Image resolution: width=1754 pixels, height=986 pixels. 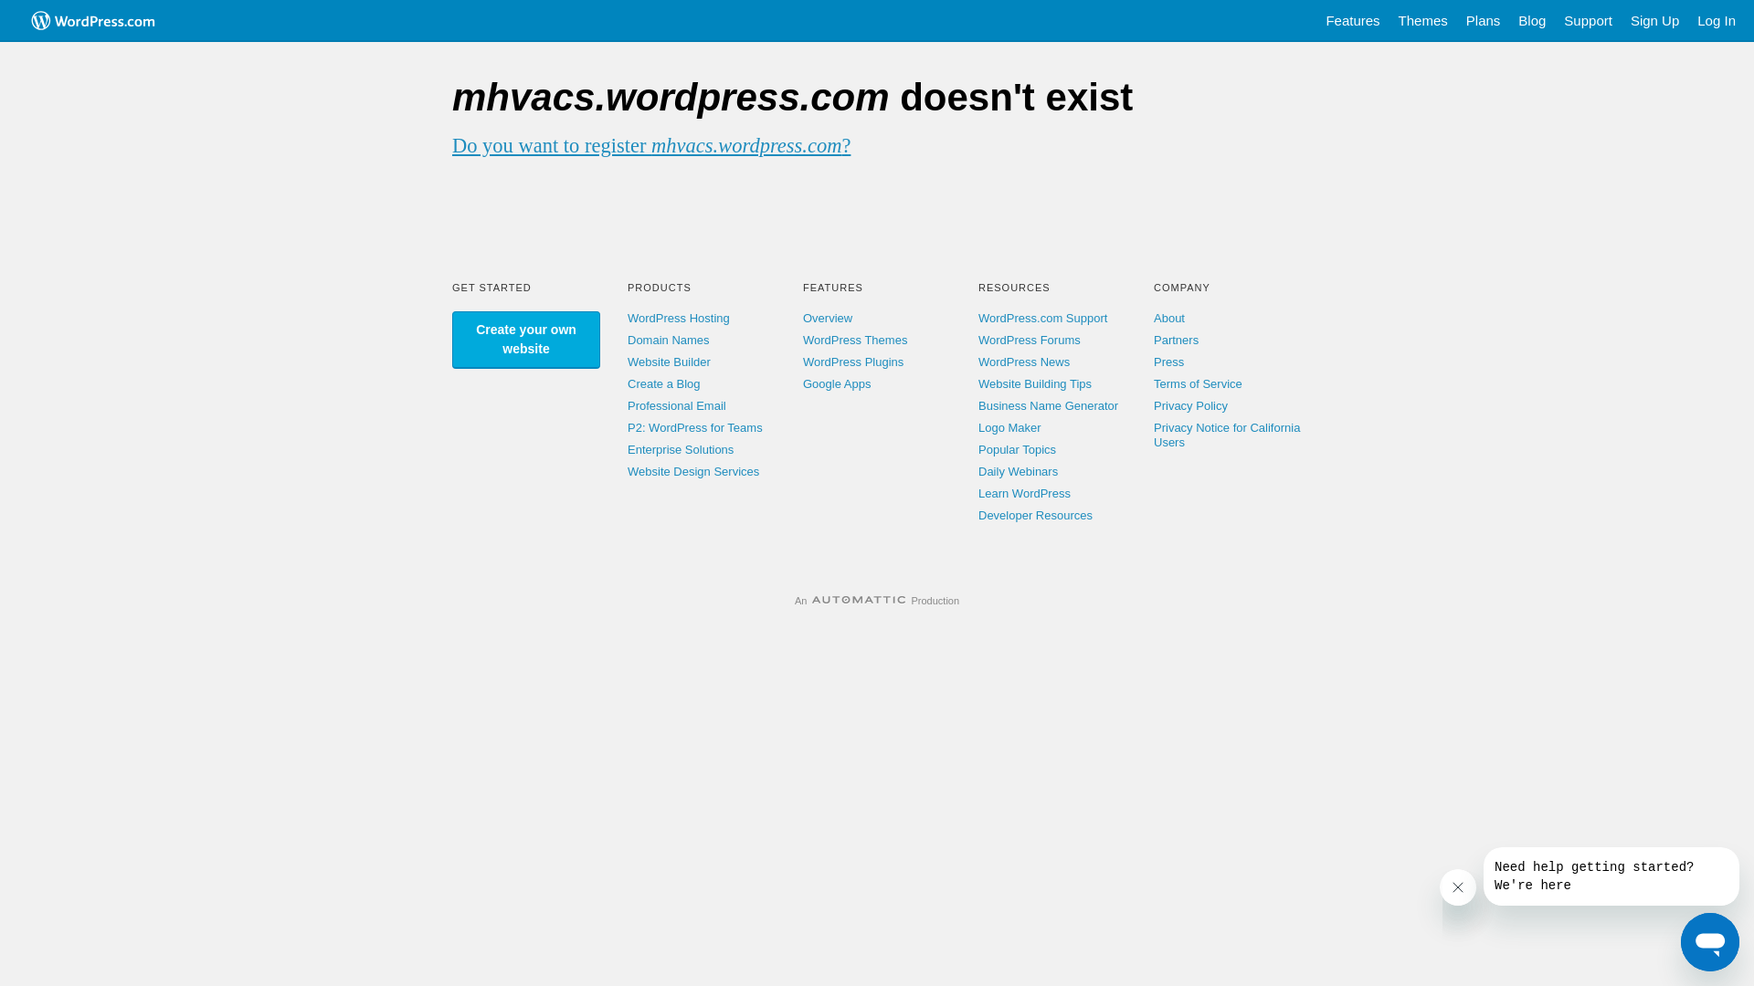 What do you see at coordinates (1036, 515) in the screenshot?
I see `Developer Resources` at bounding box center [1036, 515].